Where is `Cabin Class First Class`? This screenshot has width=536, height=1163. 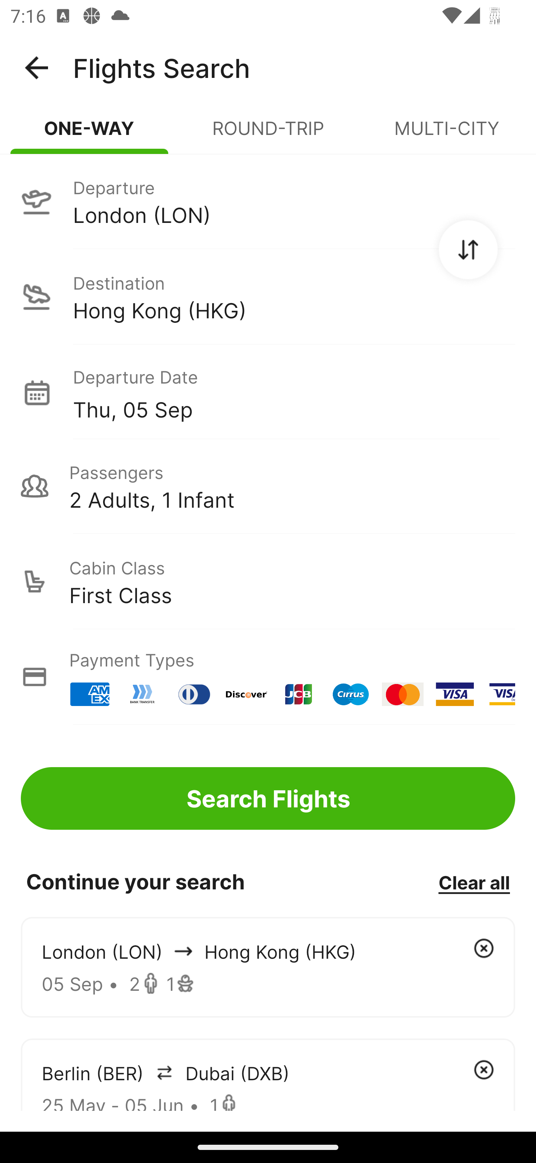
Cabin Class First Class is located at coordinates (268, 581).